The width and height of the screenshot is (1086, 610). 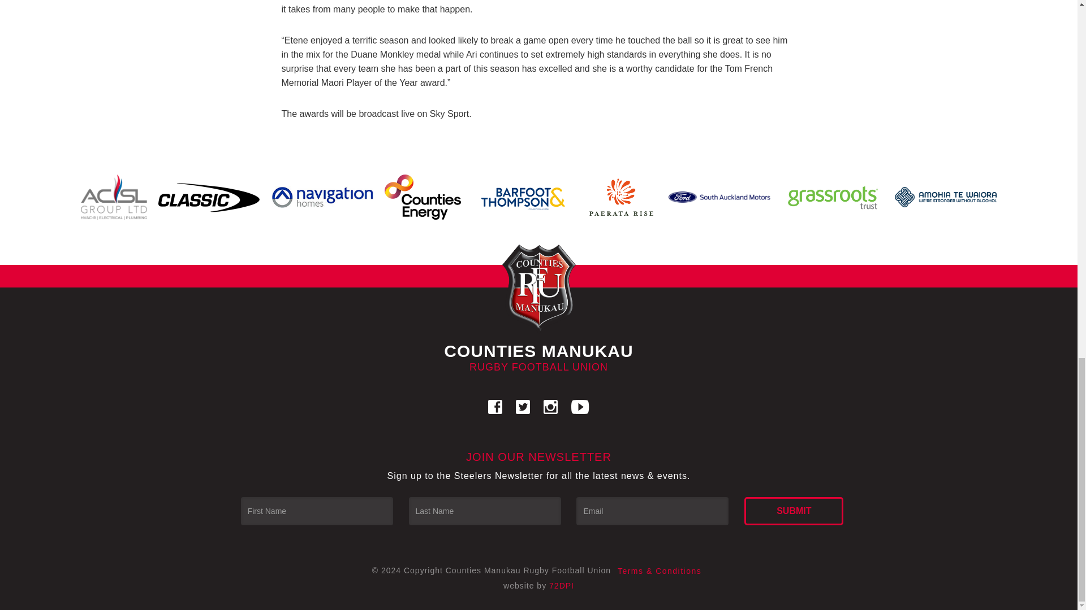 I want to click on South Auckland Motors, so click(x=719, y=197).